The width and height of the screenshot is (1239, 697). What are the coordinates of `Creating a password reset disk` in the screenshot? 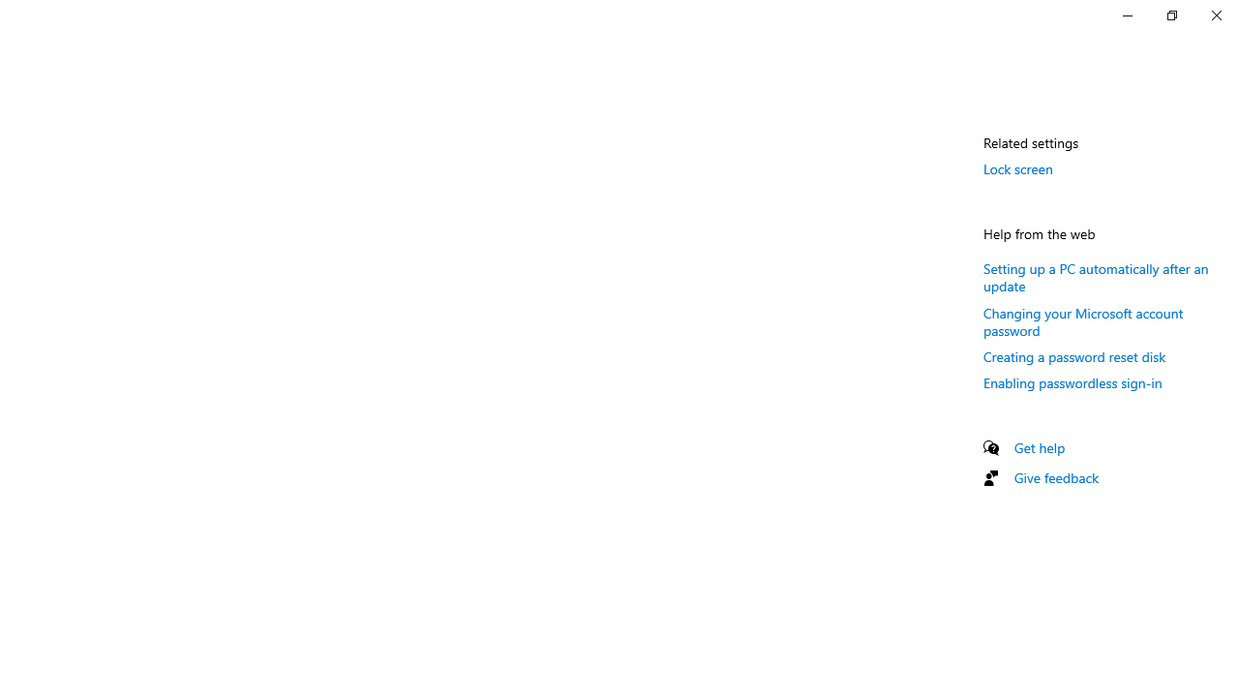 It's located at (1074, 356).